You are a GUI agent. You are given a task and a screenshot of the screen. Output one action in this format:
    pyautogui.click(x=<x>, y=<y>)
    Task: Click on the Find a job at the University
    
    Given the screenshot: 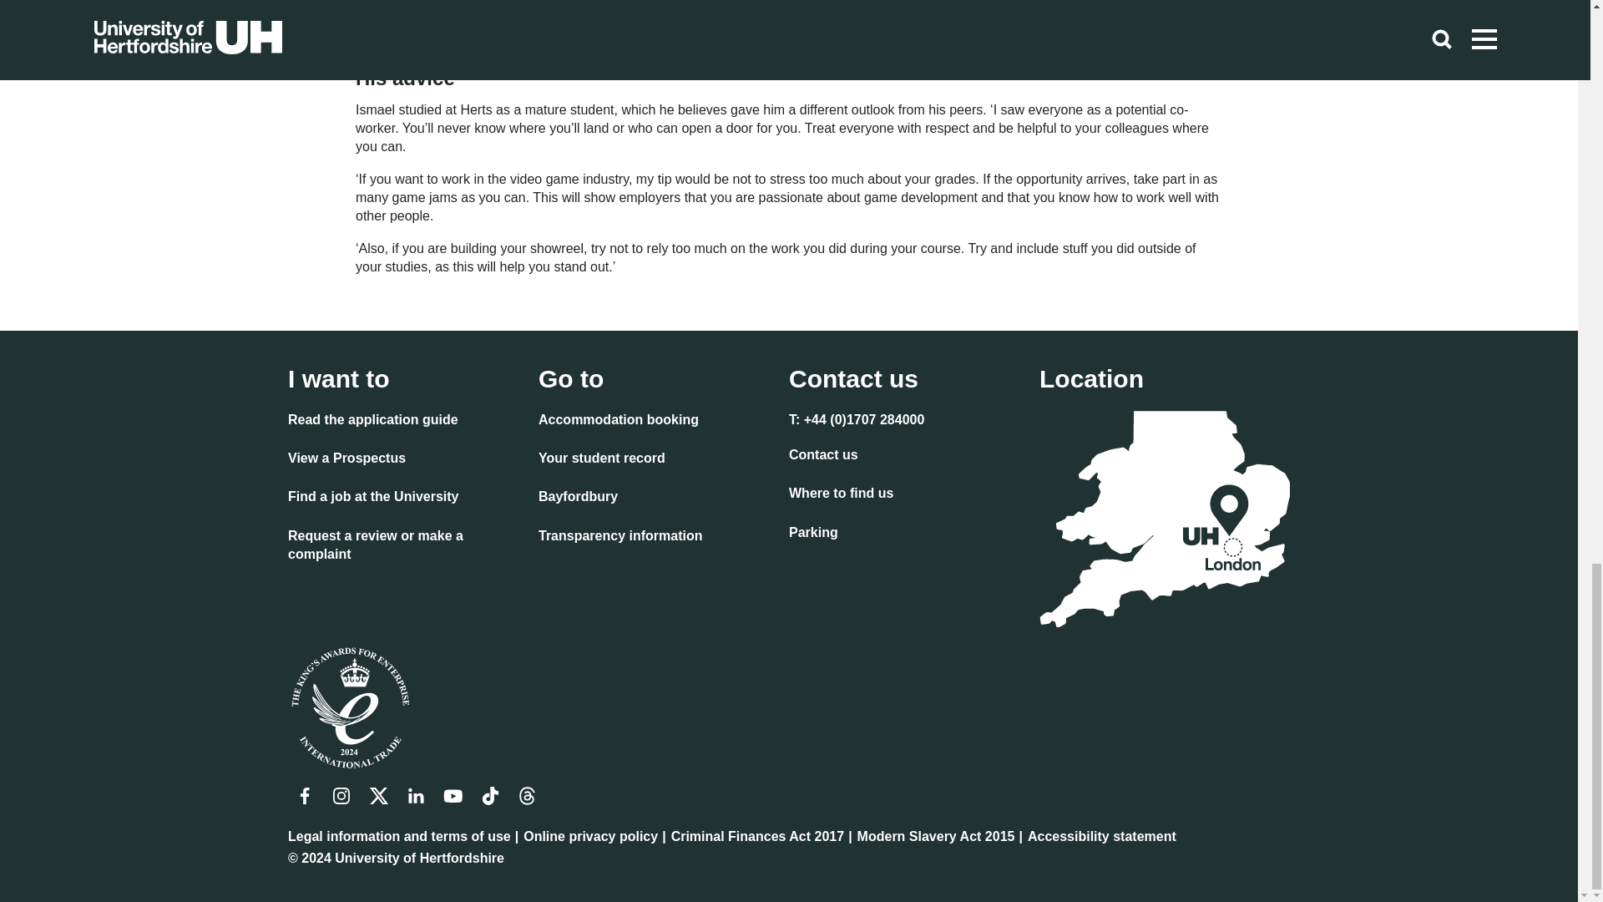 What is the action you would take?
    pyautogui.click(x=373, y=499)
    